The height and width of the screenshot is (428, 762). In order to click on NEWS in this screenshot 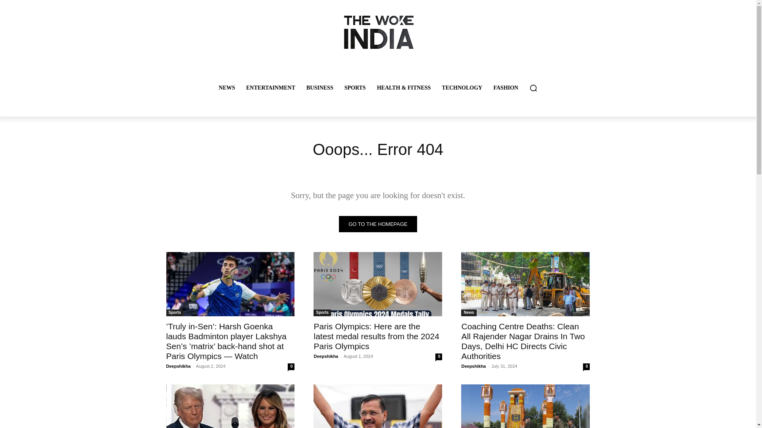, I will do `click(227, 88)`.